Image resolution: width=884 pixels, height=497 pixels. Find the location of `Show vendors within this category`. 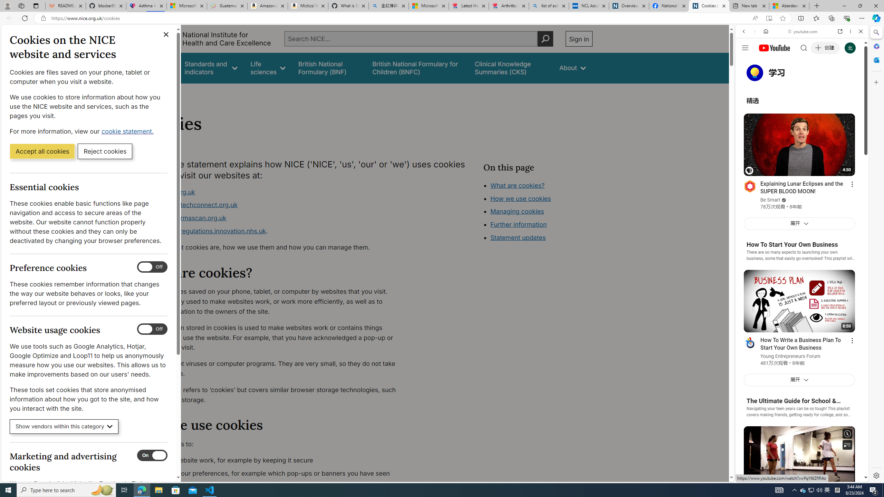

Show vendors within this category is located at coordinates (64, 427).